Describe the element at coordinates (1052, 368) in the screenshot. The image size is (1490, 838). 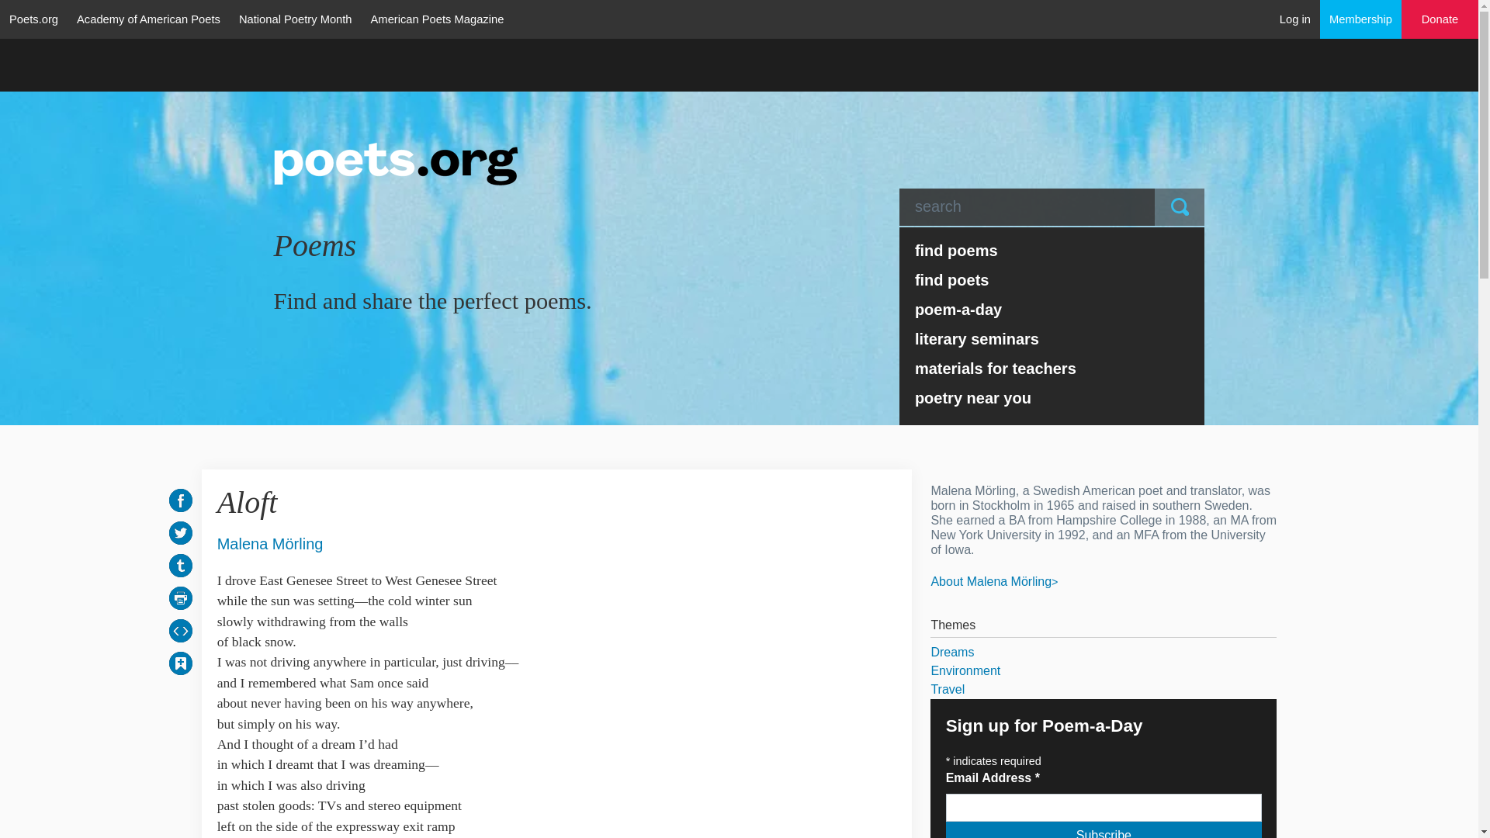
I see `materials for teachers` at that location.